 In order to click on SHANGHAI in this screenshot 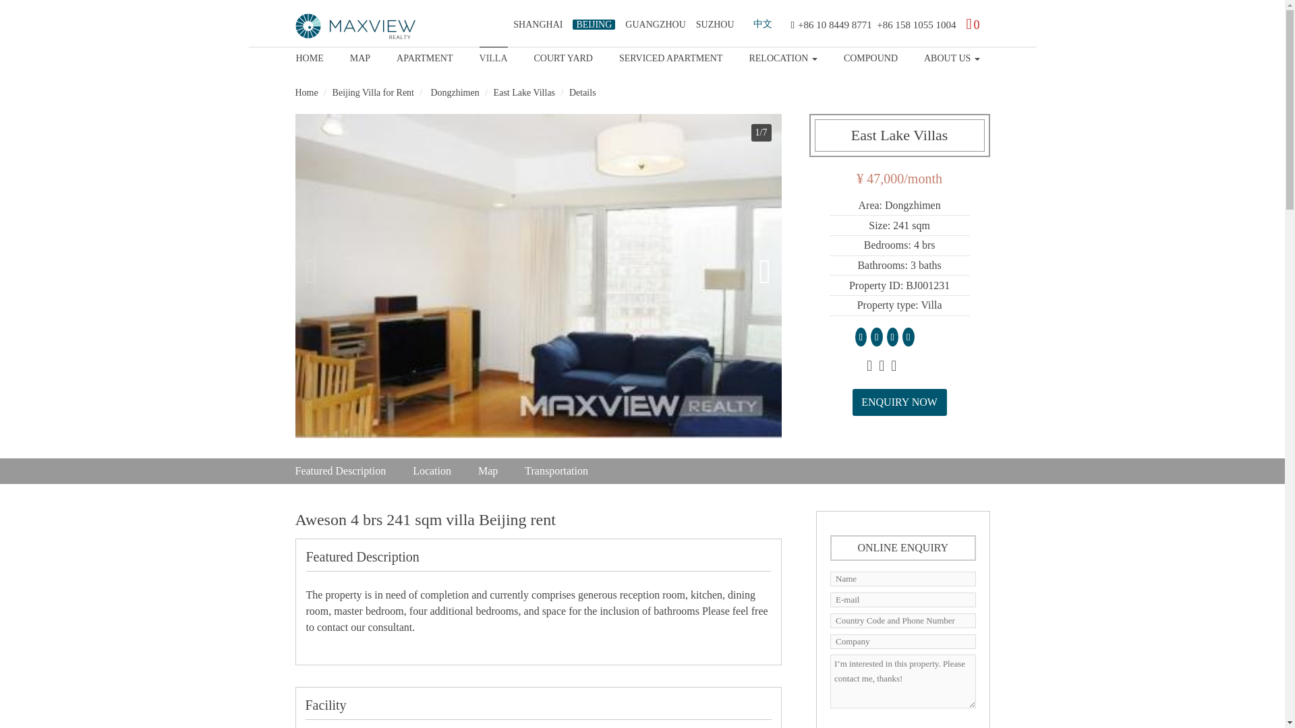, I will do `click(537, 24)`.